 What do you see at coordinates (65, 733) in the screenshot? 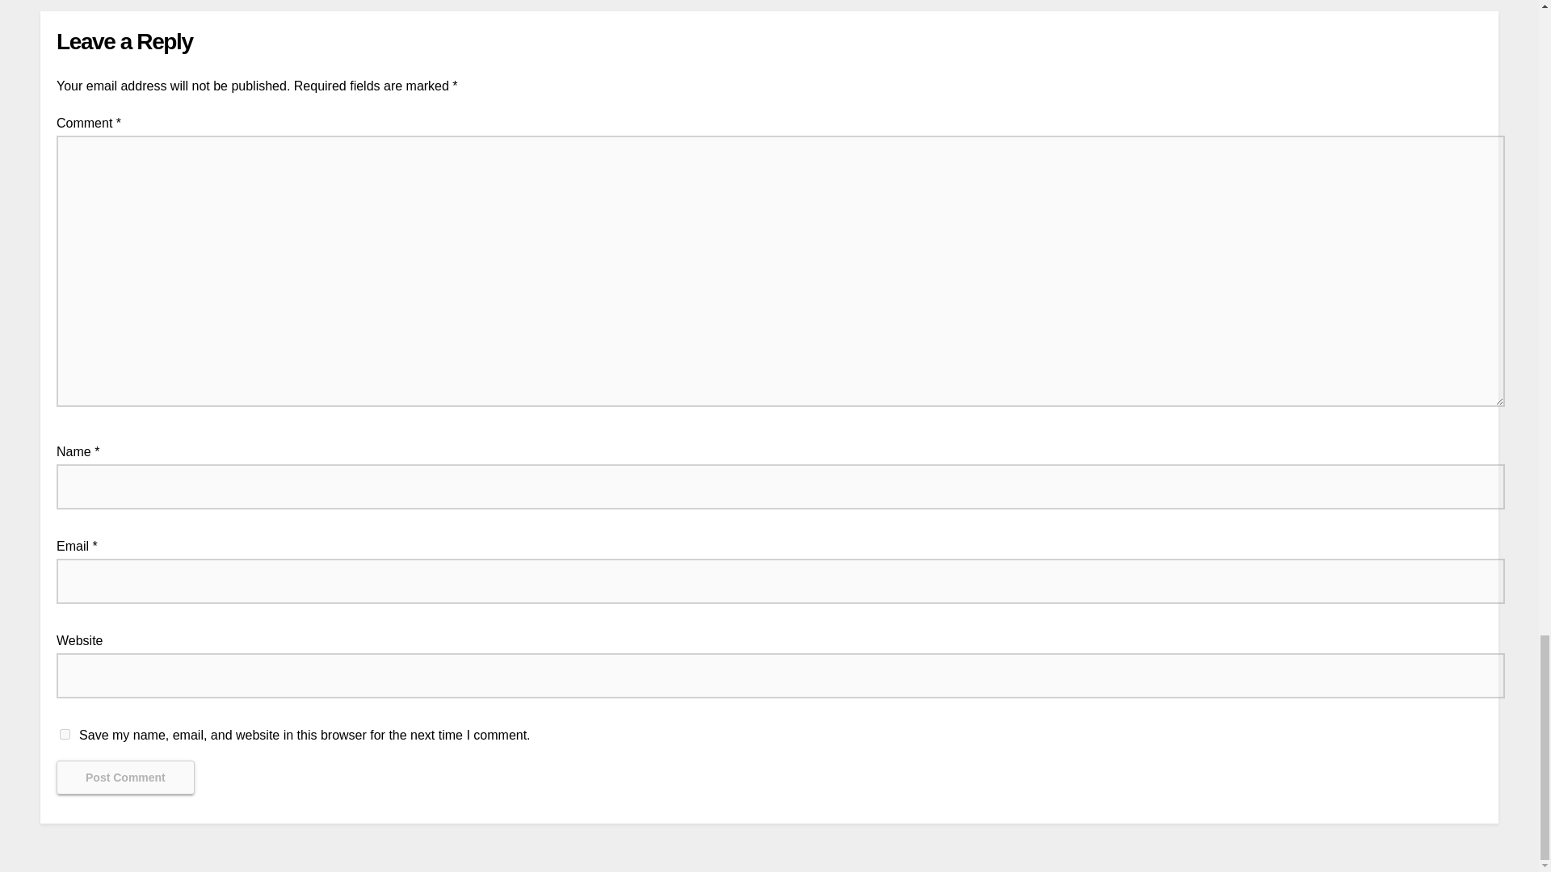
I see `yes` at bounding box center [65, 733].